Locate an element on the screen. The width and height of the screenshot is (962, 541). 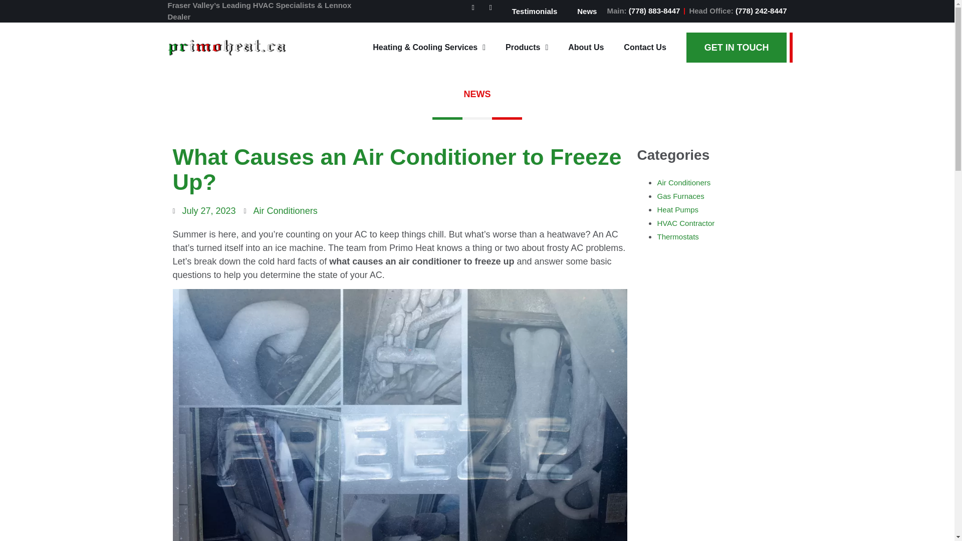
News is located at coordinates (587, 11).